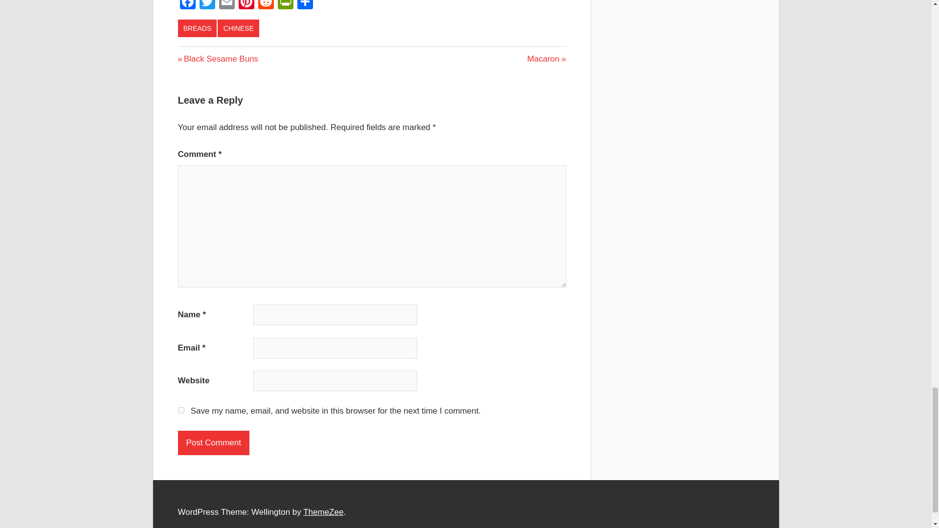 This screenshot has height=528, width=939. What do you see at coordinates (286, 6) in the screenshot?
I see `PrintFriendly` at bounding box center [286, 6].